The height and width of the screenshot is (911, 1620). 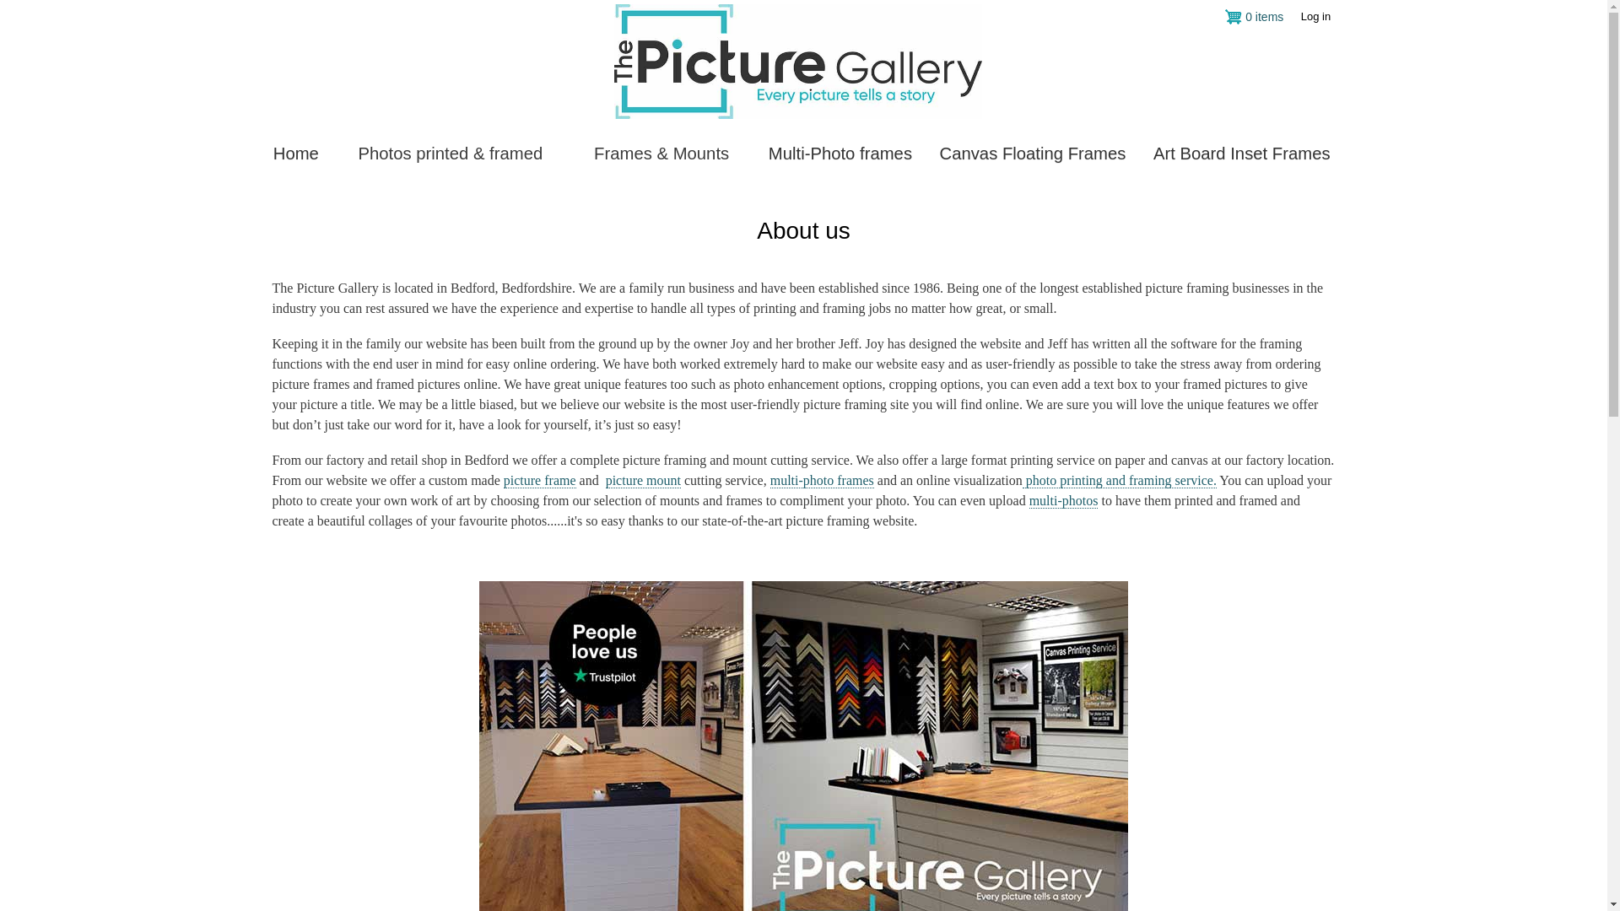 I want to click on Multi Photo Frames, so click(x=840, y=154).